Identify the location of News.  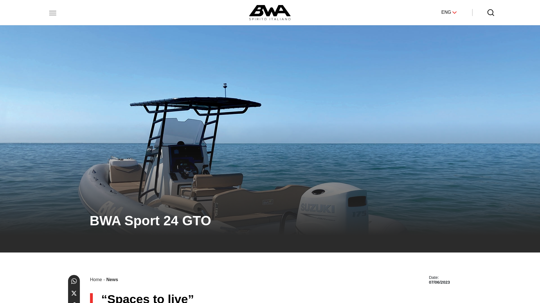
(112, 279).